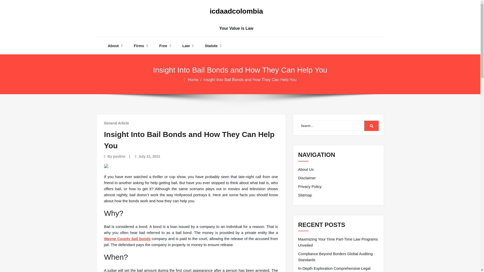  Describe the element at coordinates (236, 11) in the screenshot. I see `icdaadcolombia` at that location.